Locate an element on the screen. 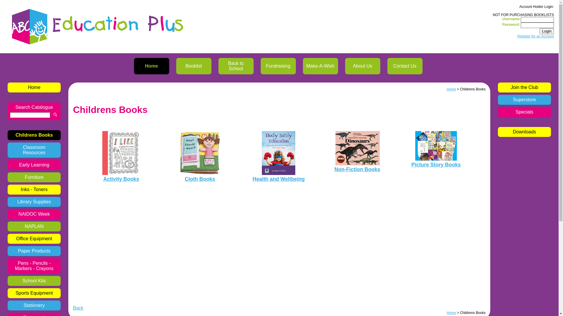 This screenshot has width=563, height=316. Previous Page is located at coordinates (15, 3).